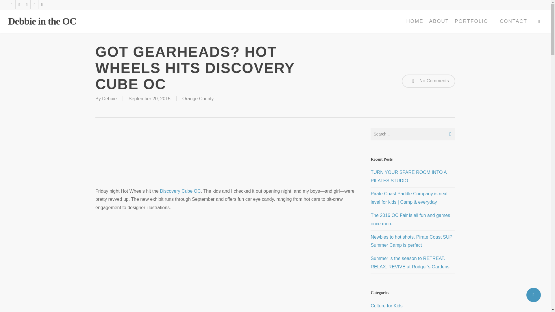 The height and width of the screenshot is (312, 555). Describe the element at coordinates (27, 5) in the screenshot. I see `linkedin` at that location.